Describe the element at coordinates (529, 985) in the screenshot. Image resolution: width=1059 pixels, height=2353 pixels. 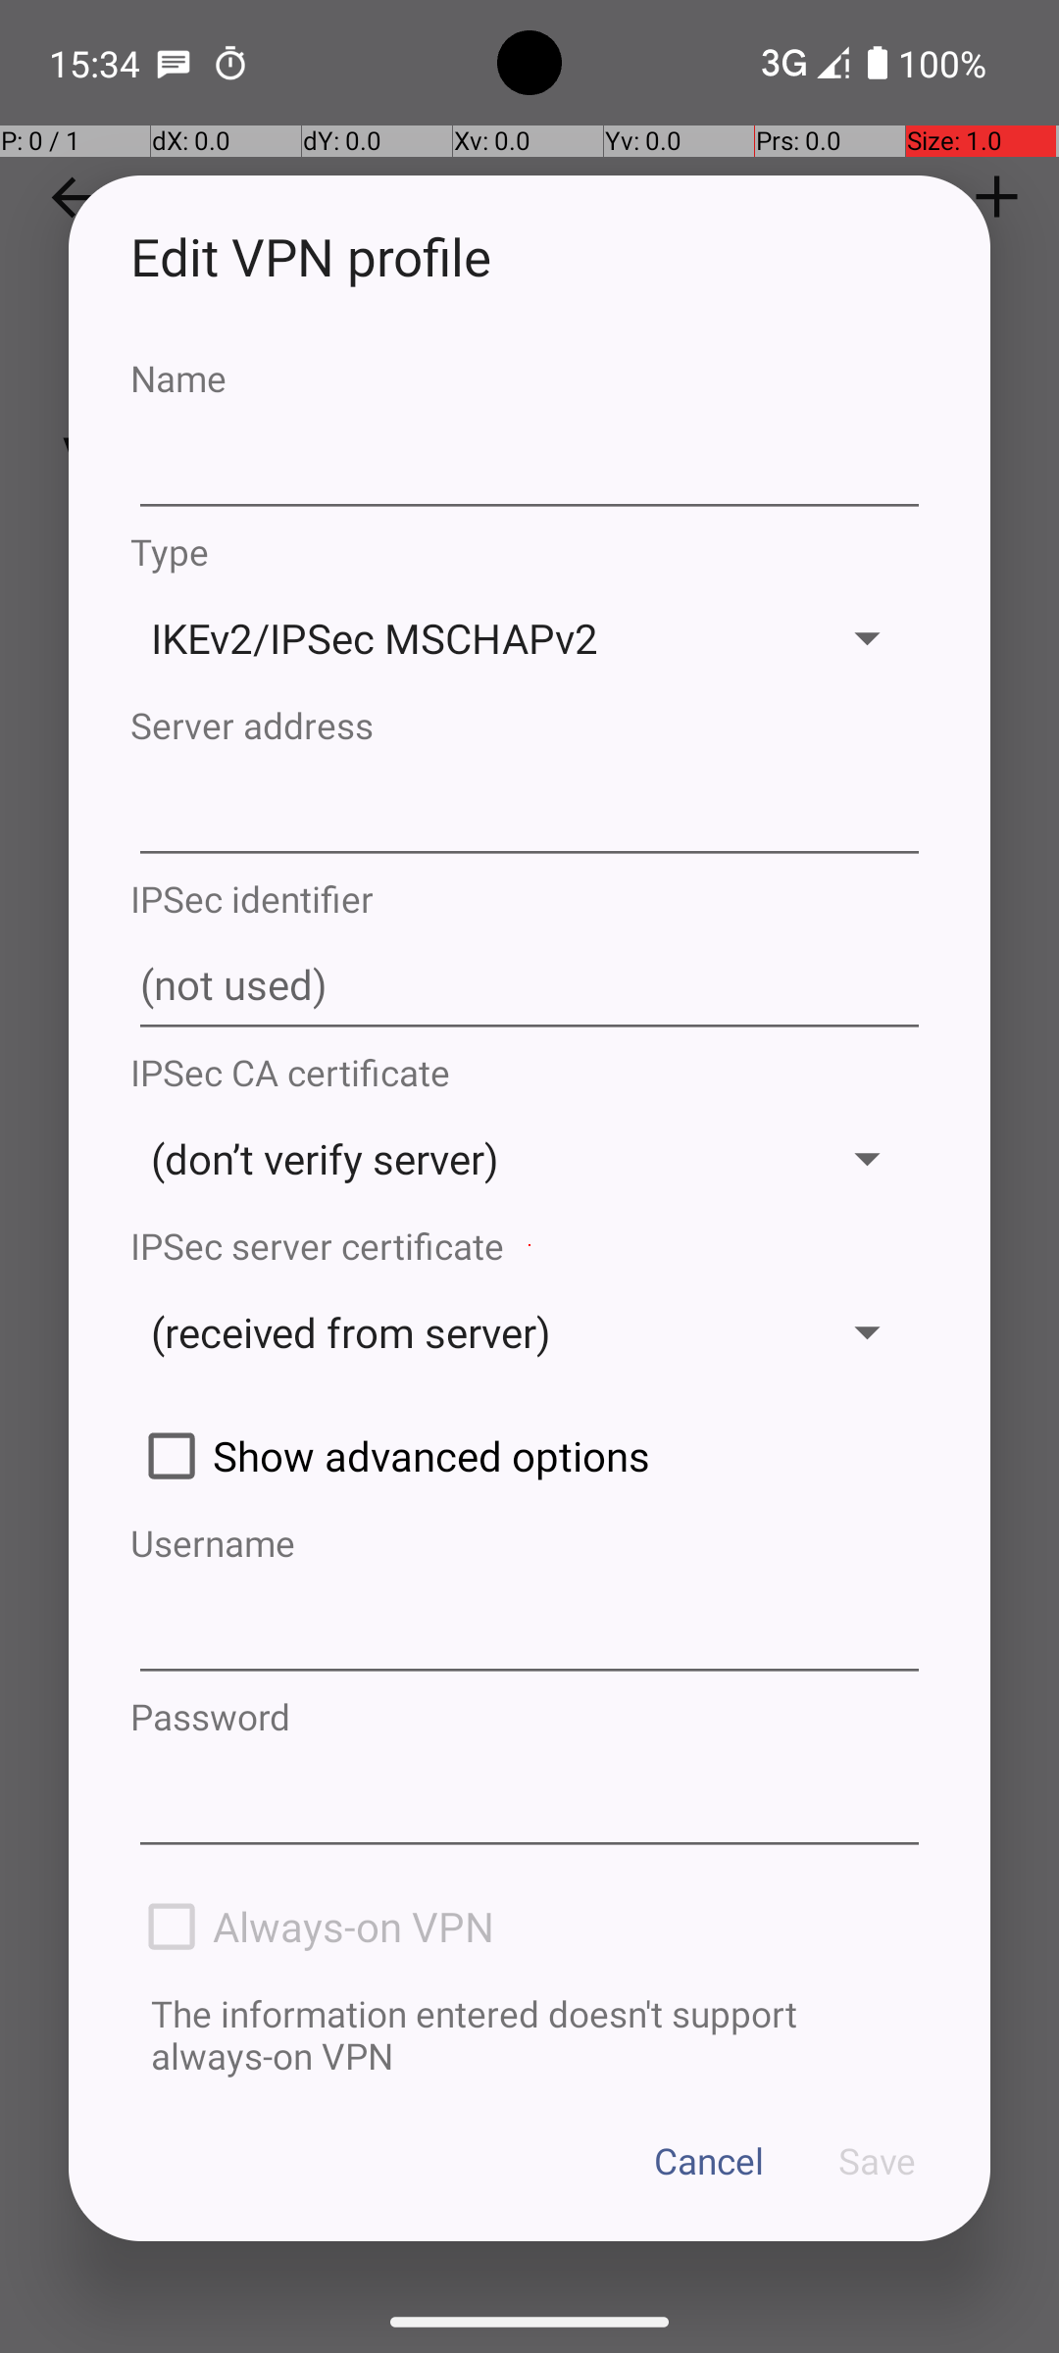
I see `(not used)` at that location.